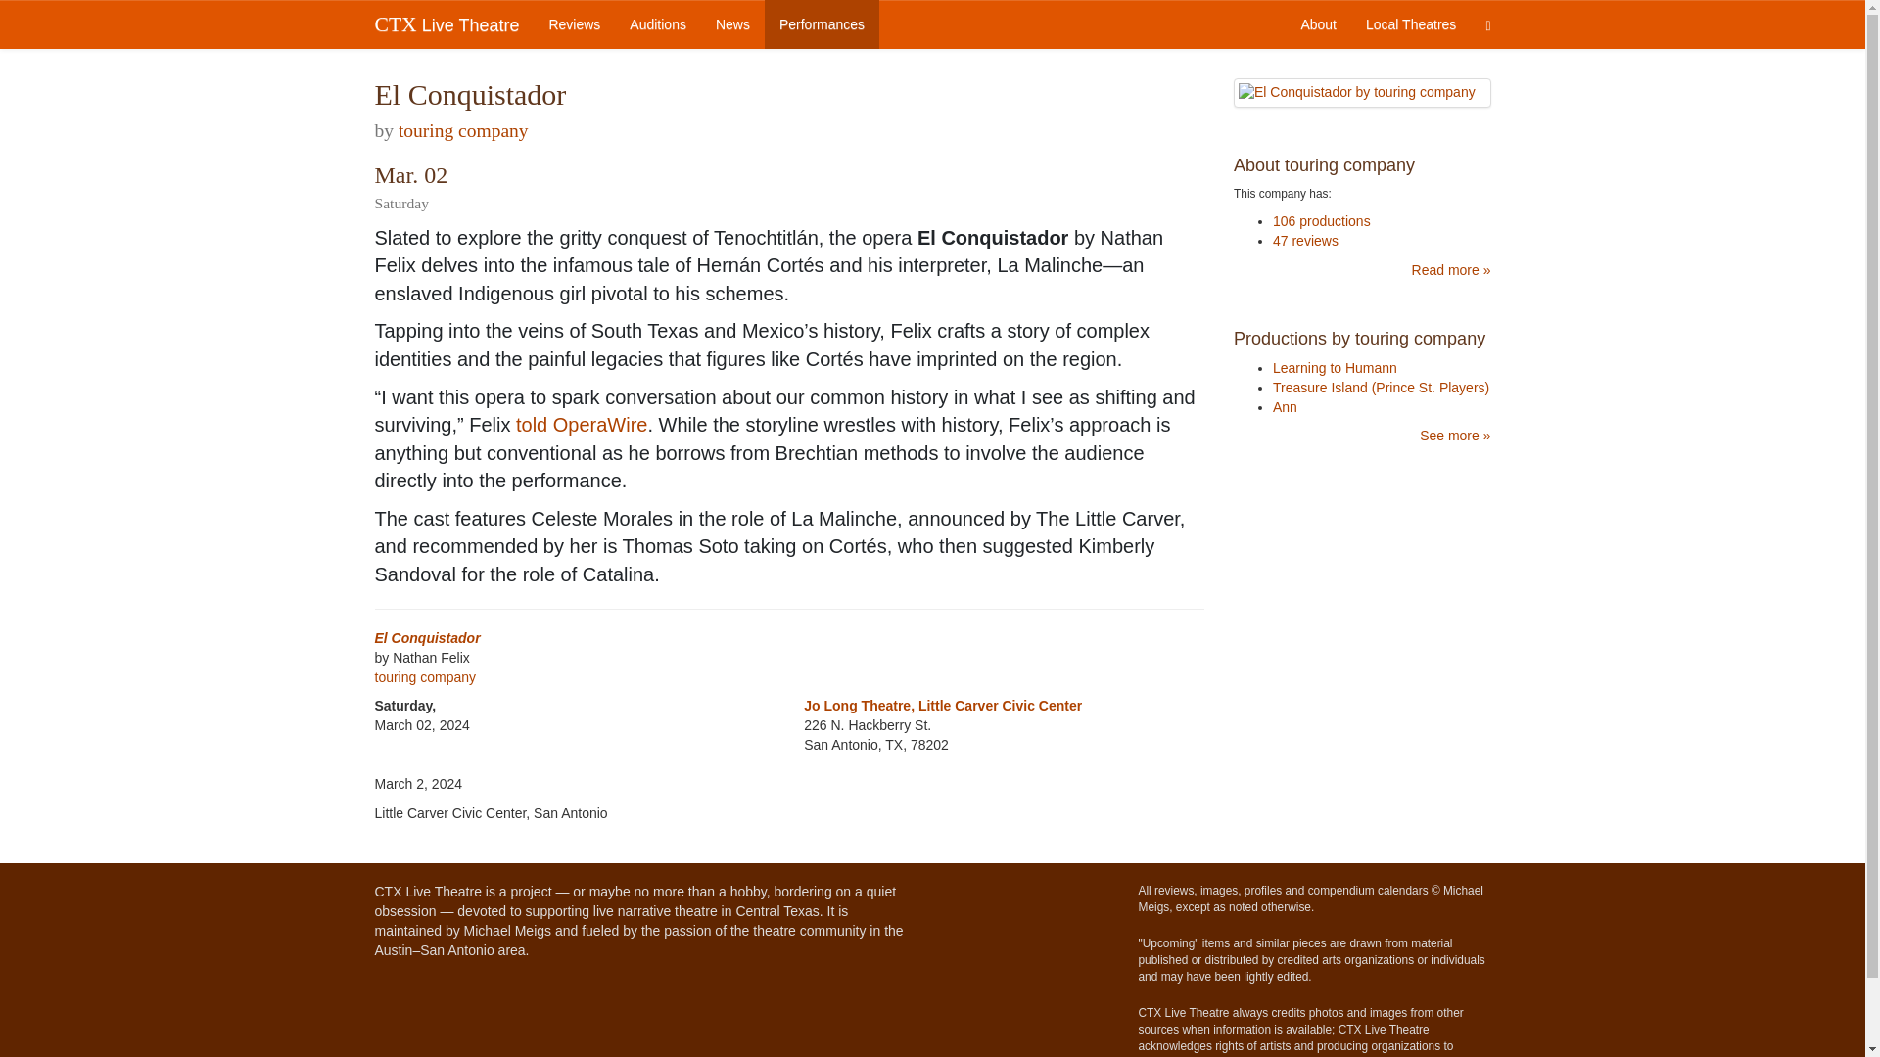 The height and width of the screenshot is (1057, 1880). What do you see at coordinates (427, 637) in the screenshot?
I see `El Conquistador` at bounding box center [427, 637].